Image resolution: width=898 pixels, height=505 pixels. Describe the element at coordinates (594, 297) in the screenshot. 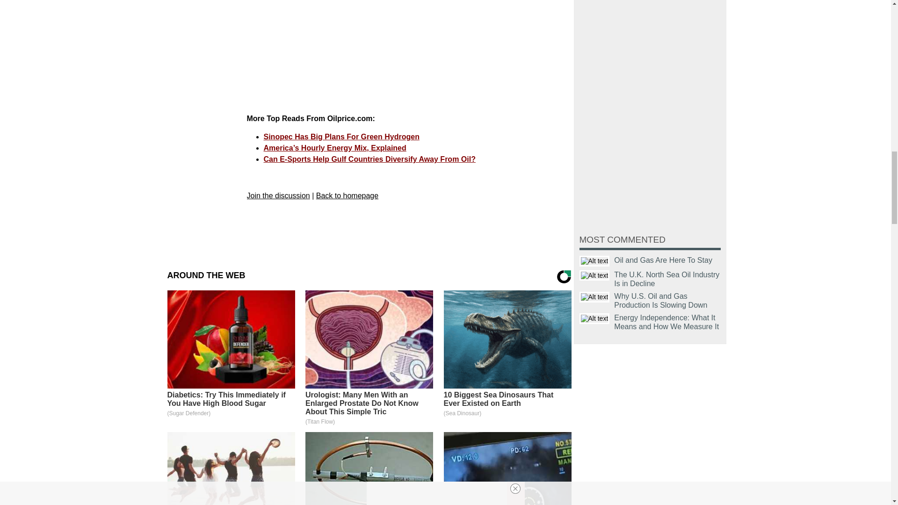

I see `Title text` at that location.